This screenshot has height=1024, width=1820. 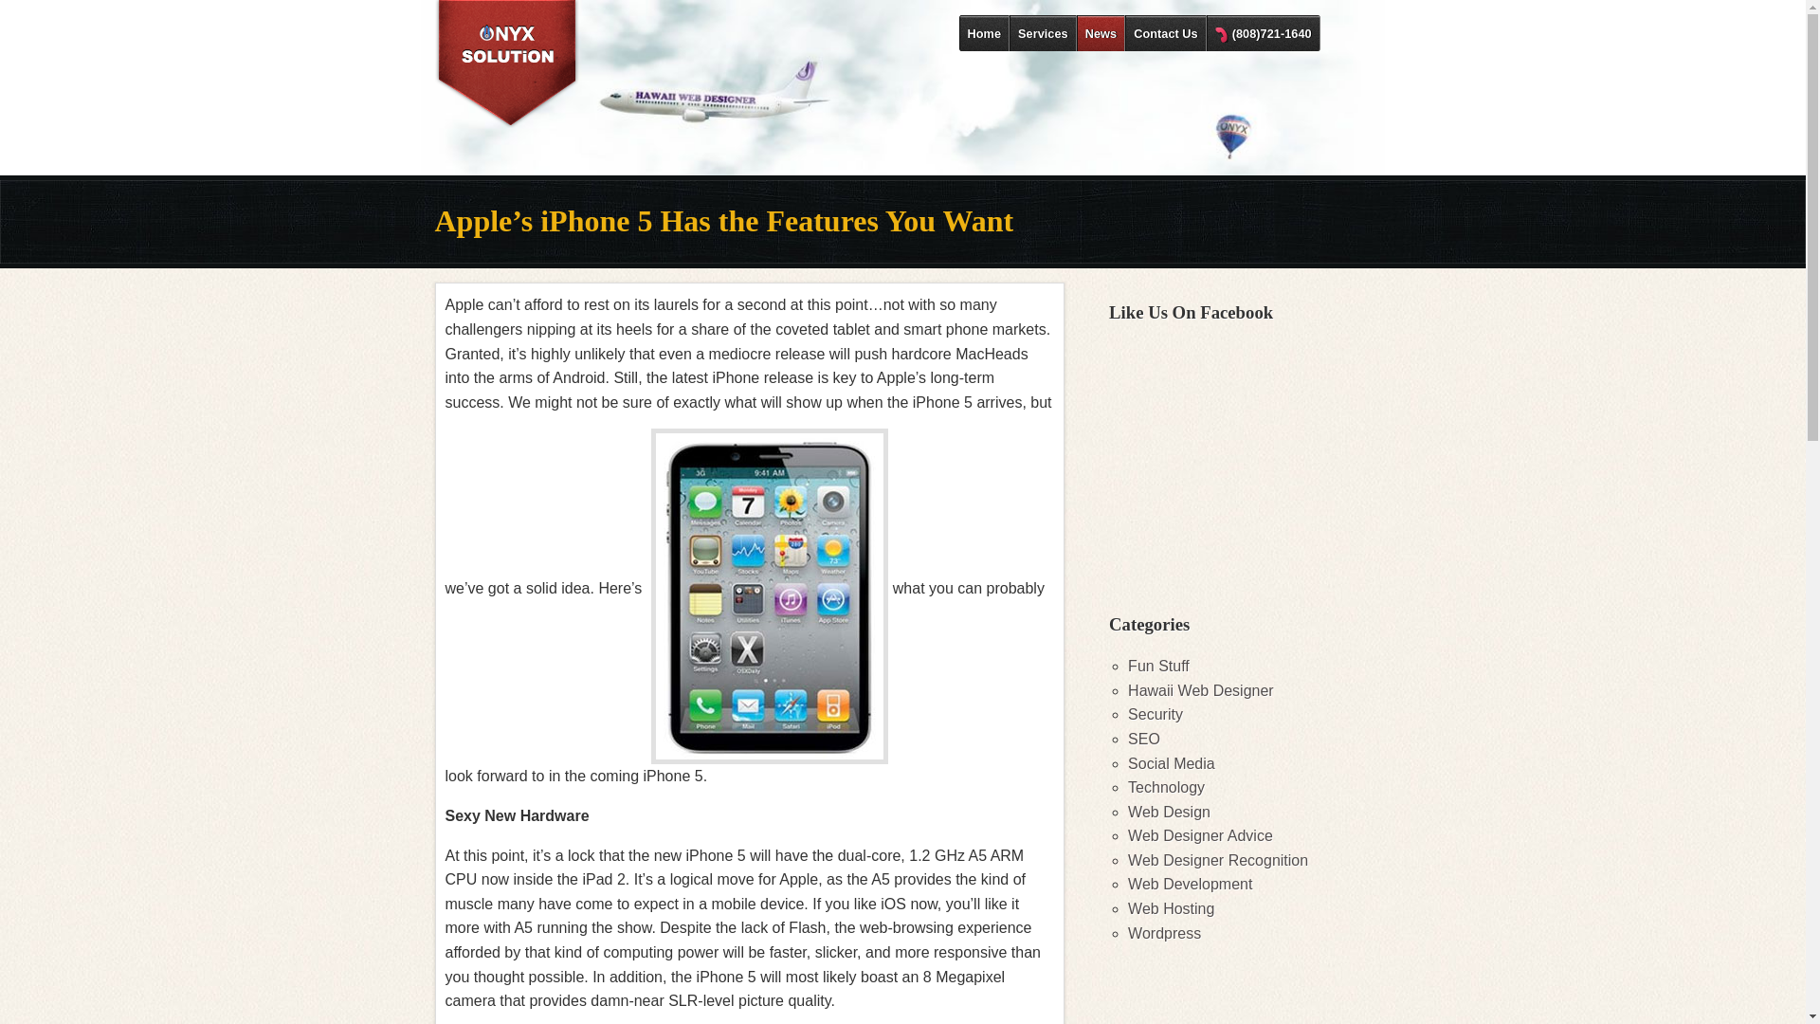 I want to click on Web Design, so click(x=1169, y=812).